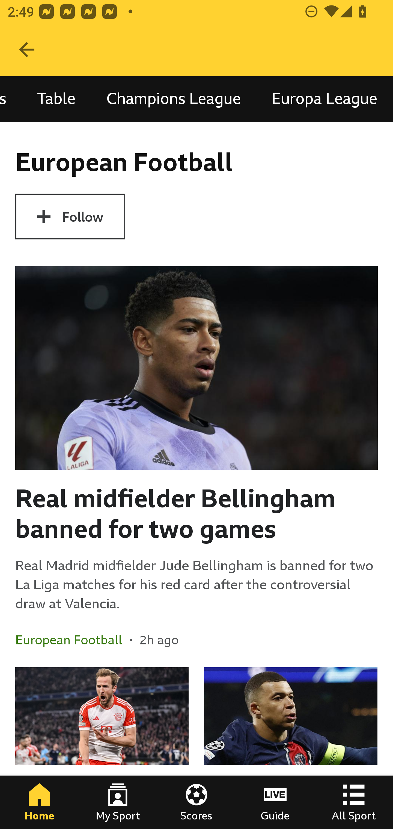  I want to click on Follow European Football Follow, so click(70, 217).